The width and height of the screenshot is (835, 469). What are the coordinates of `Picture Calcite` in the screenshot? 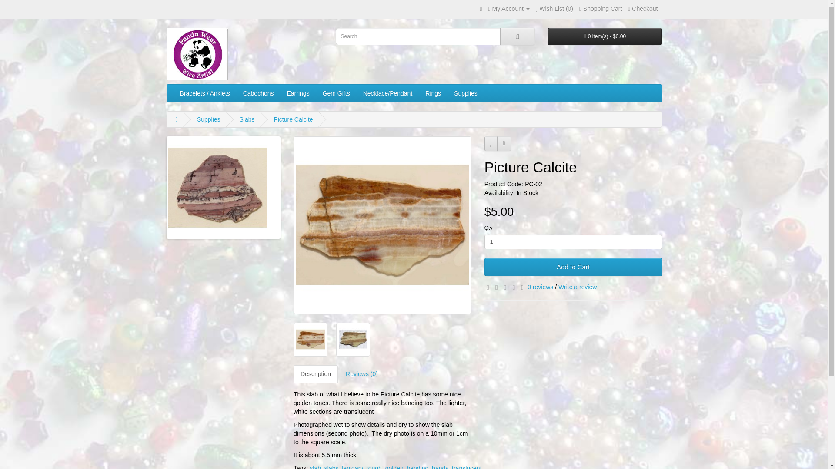 It's located at (383, 225).